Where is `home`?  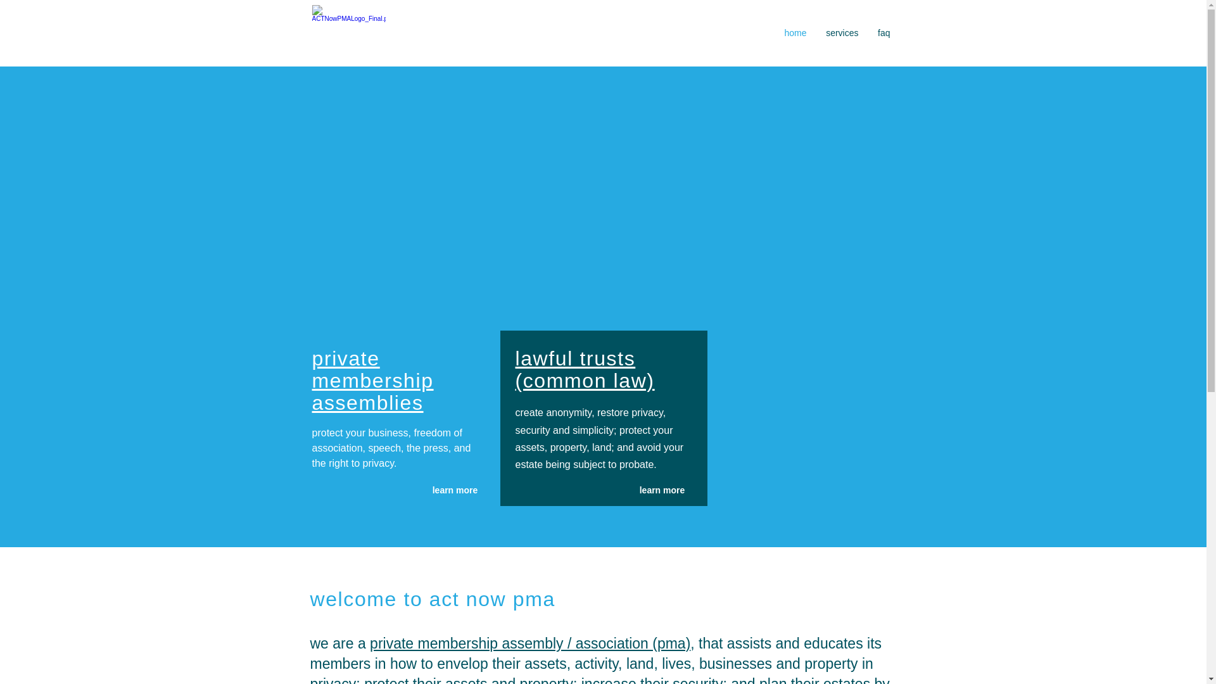
home is located at coordinates (794, 33).